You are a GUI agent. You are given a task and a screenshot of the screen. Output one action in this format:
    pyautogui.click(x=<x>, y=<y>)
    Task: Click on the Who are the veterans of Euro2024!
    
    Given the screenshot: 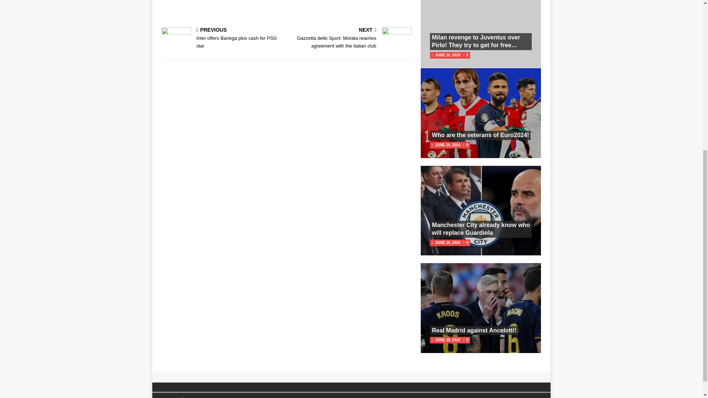 What is the action you would take?
    pyautogui.click(x=480, y=135)
    